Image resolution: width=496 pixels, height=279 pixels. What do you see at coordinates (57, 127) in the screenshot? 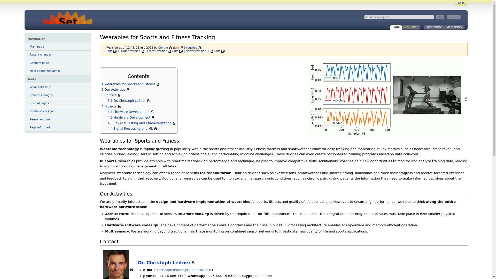
I see `Page information` at bounding box center [57, 127].